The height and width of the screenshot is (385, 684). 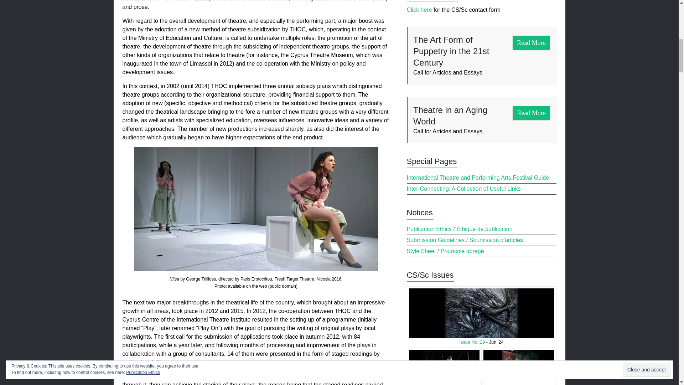 I want to click on International Theatre and Performing Arts Festival Guide, so click(x=478, y=178).